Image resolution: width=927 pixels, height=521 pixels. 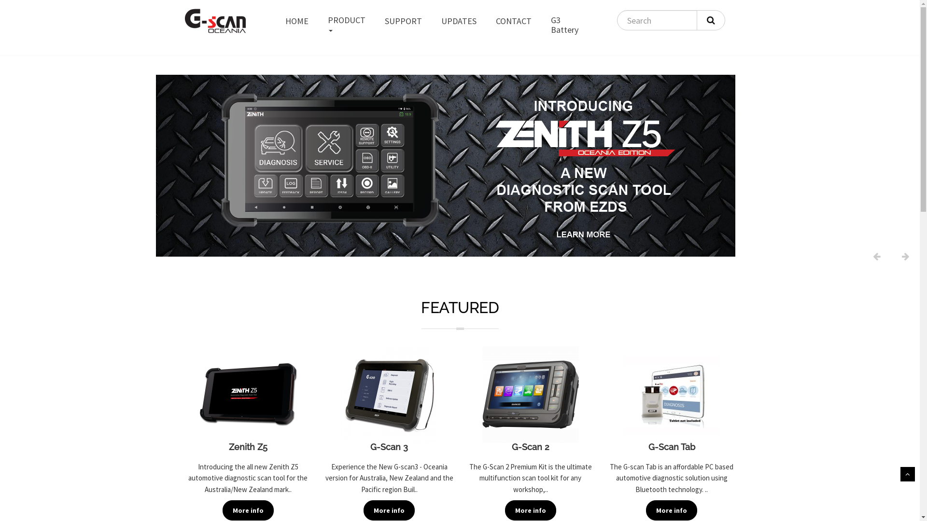 I want to click on HOME, so click(x=297, y=24).